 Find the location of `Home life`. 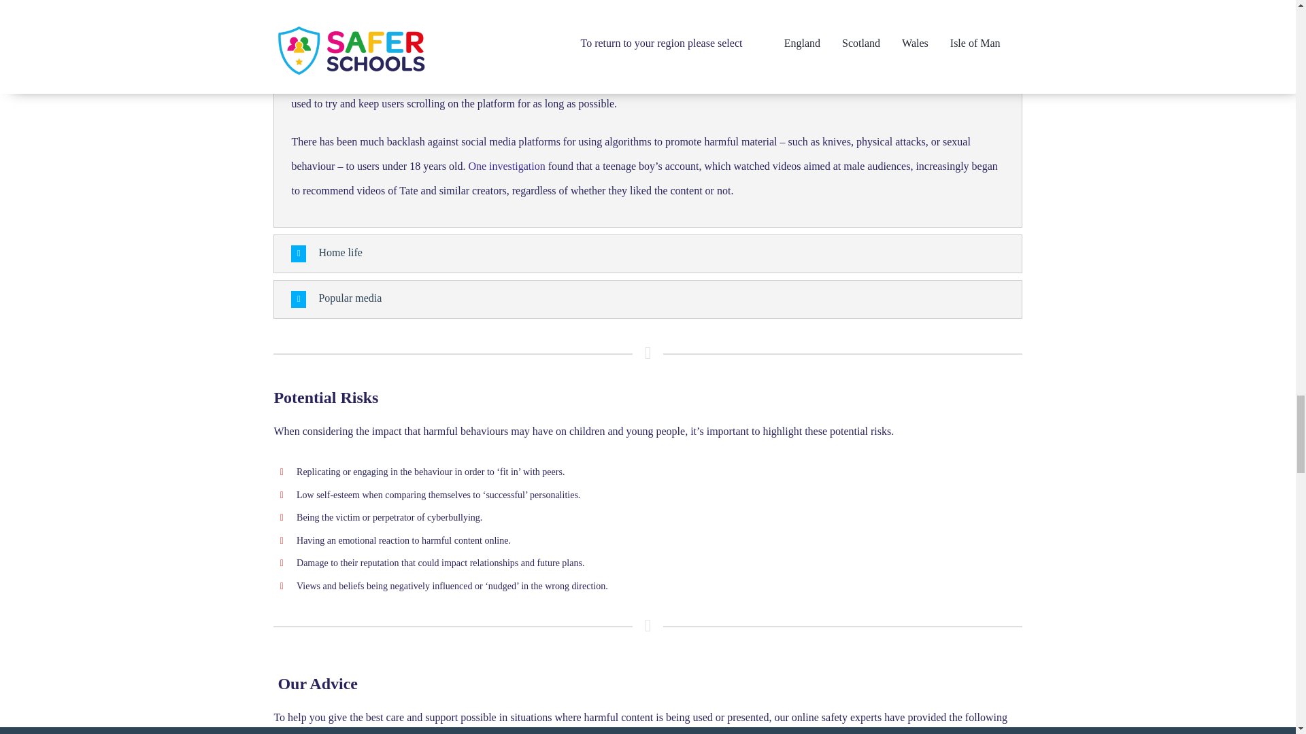

Home life is located at coordinates (648, 253).